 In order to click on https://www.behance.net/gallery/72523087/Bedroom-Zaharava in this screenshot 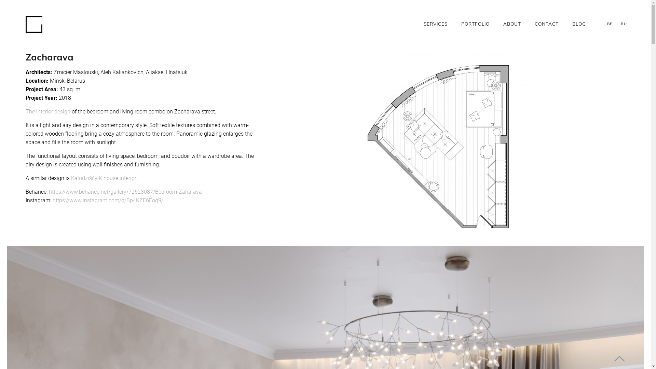, I will do `click(125, 192)`.